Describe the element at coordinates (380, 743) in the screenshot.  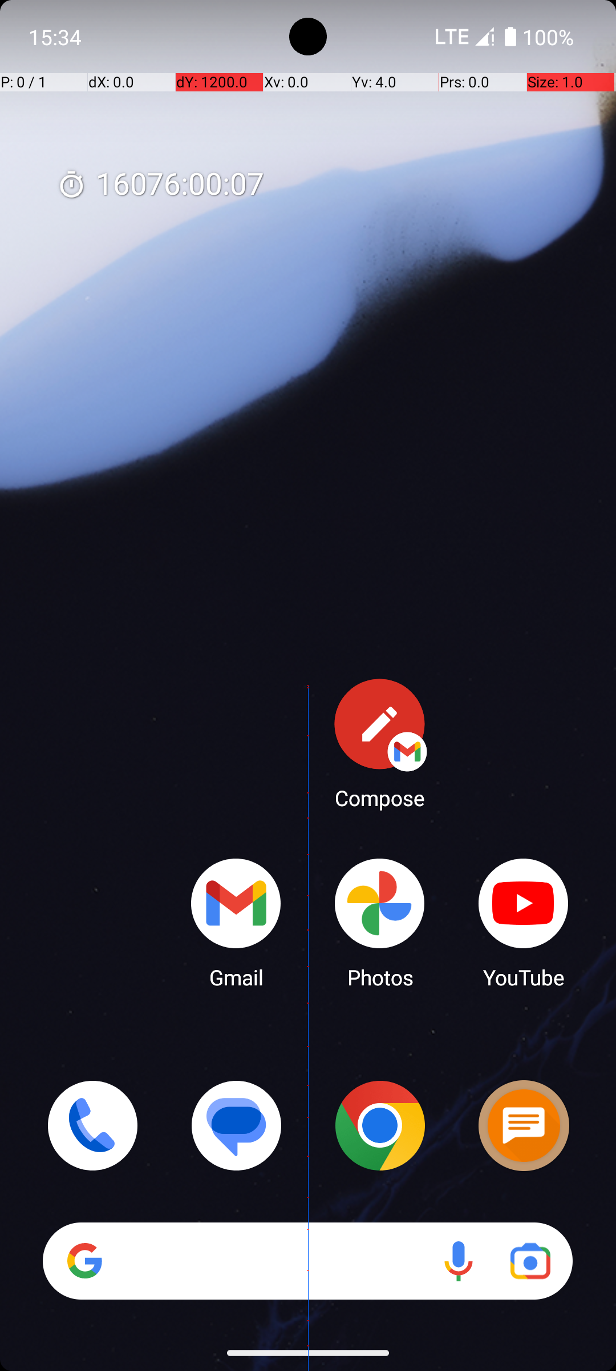
I see `Compose` at that location.